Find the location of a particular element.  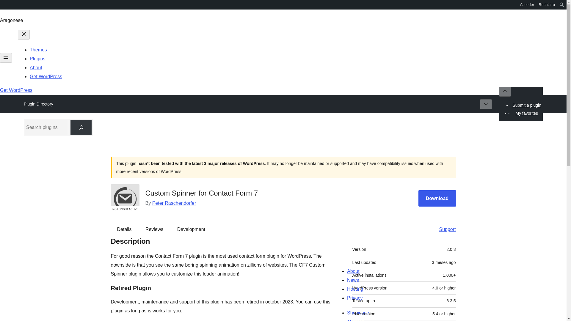

Themes is located at coordinates (38, 50).